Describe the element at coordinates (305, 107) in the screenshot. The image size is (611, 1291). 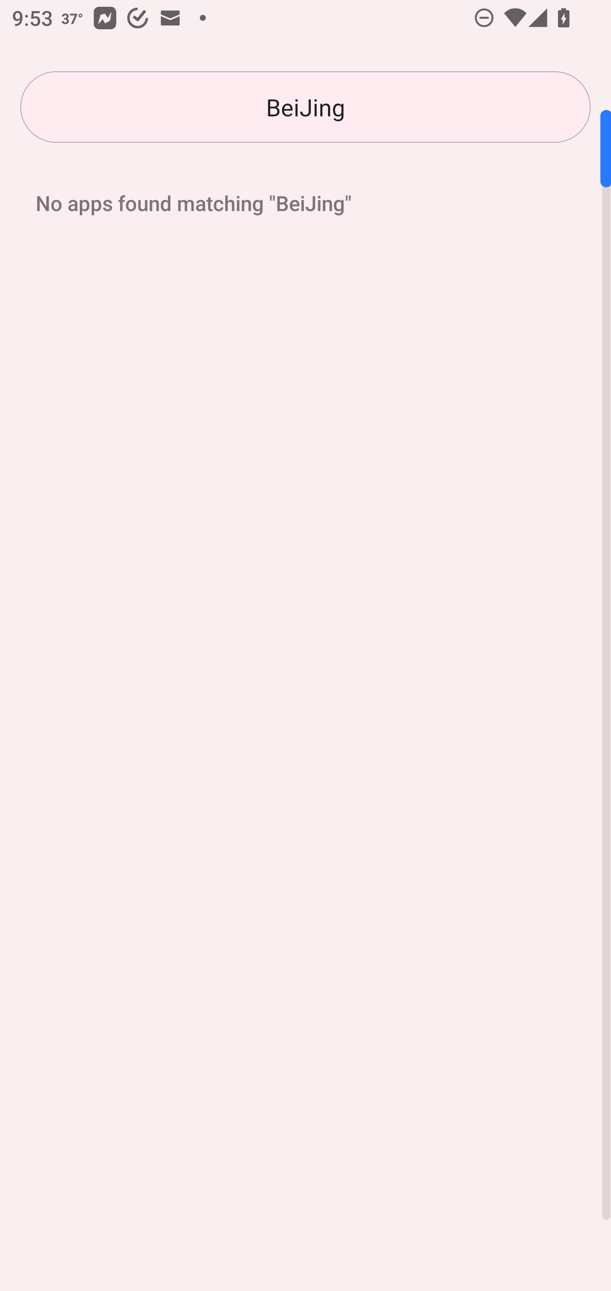
I see `BeiJing` at that location.